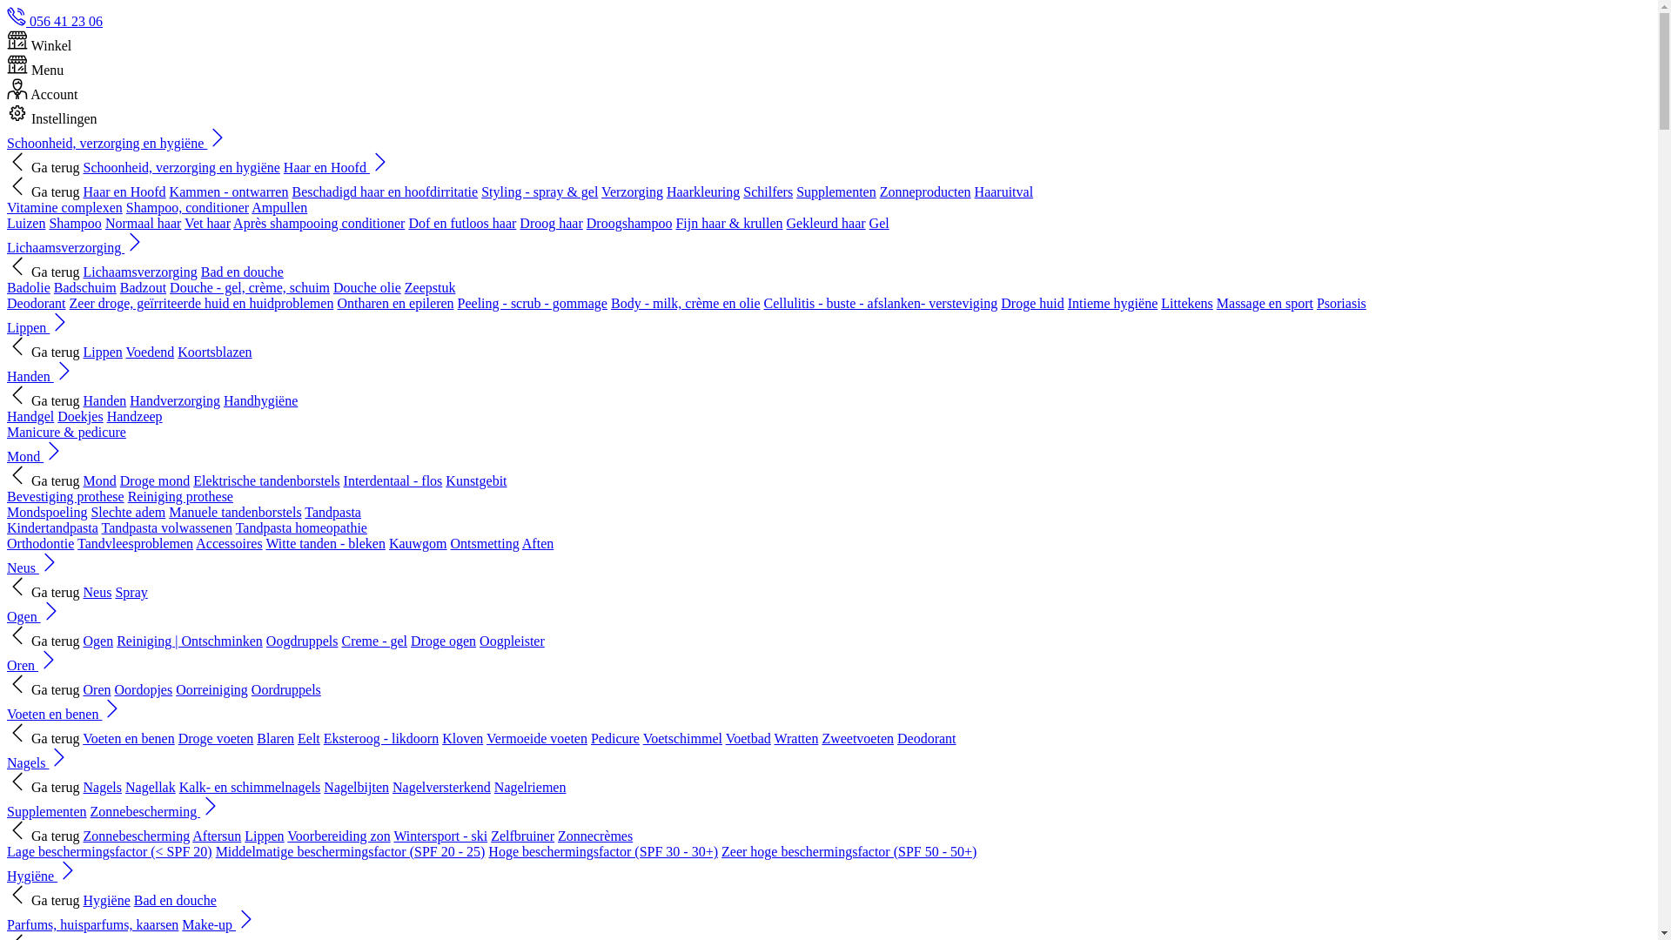 This screenshot has width=1671, height=940. I want to click on Wratten, so click(797, 738).